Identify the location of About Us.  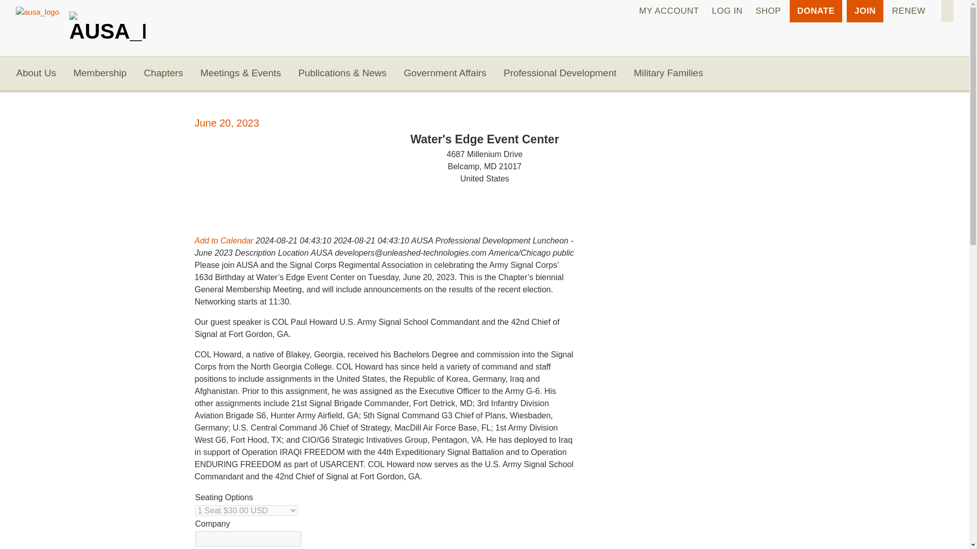
(36, 73).